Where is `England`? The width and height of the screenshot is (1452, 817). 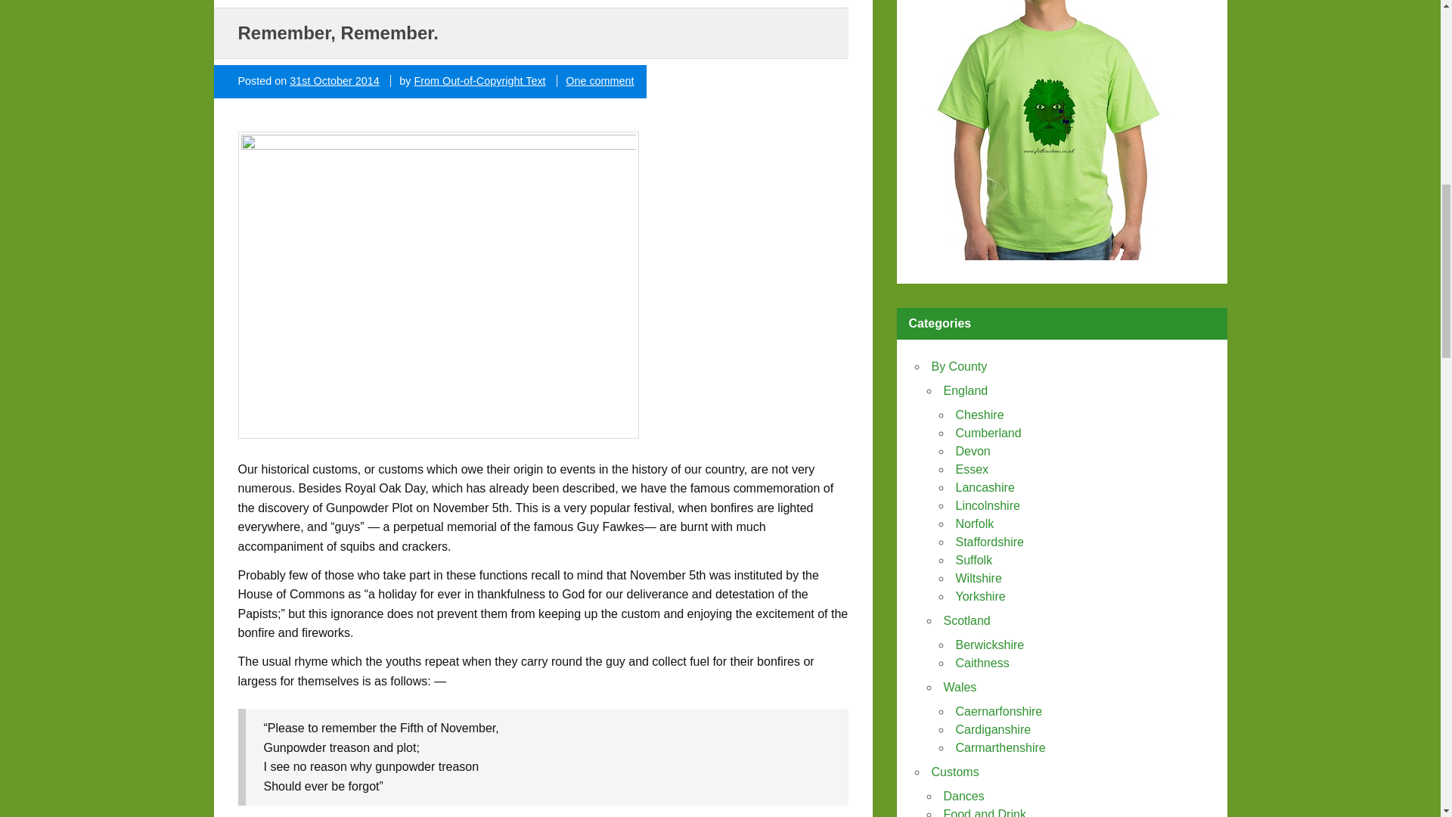
England is located at coordinates (966, 390).